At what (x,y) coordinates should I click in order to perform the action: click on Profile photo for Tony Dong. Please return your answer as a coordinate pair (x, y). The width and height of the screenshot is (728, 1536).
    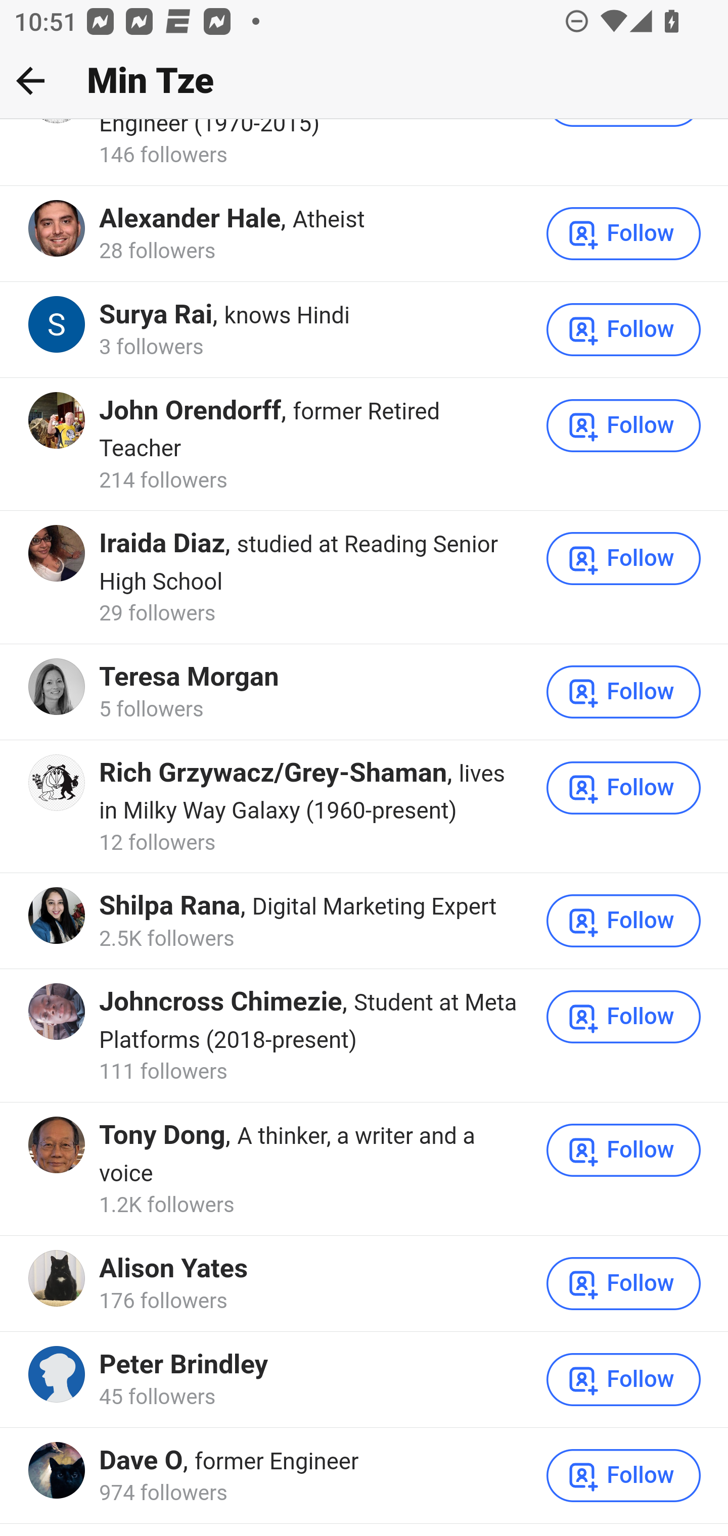
    Looking at the image, I should click on (58, 1146).